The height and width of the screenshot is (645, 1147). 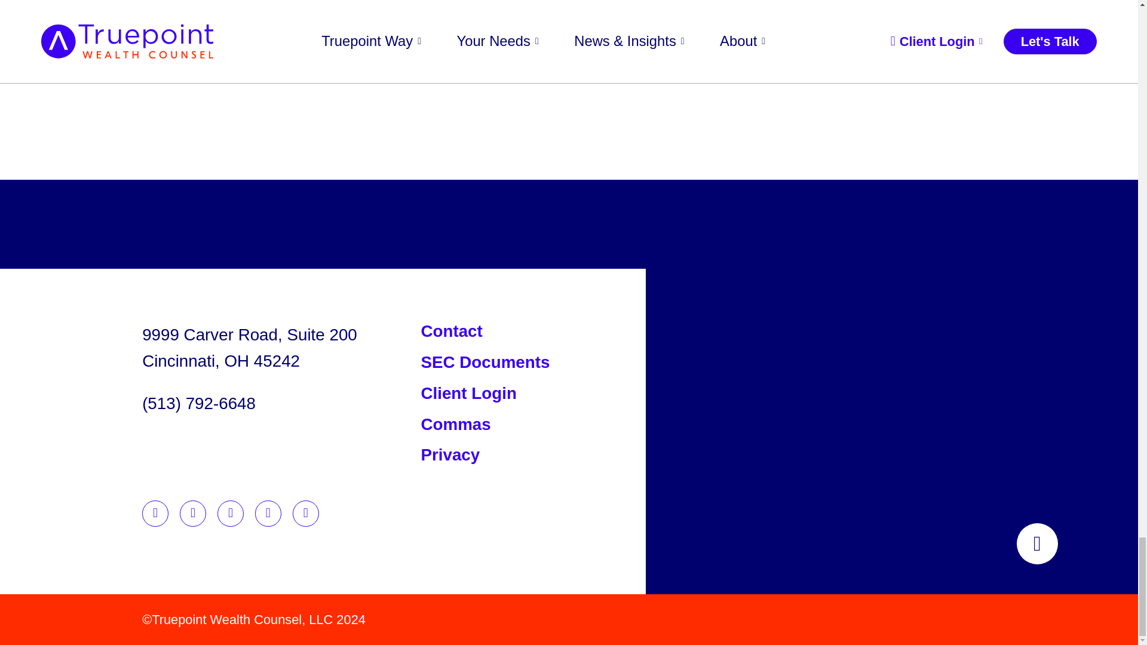 I want to click on Linkedin, so click(x=155, y=514).